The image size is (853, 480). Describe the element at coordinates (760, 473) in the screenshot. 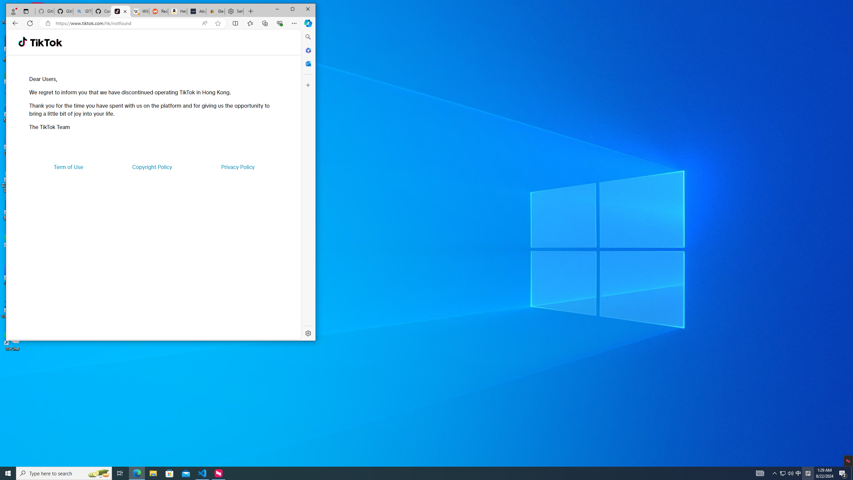

I see `AutomationID: 4105` at that location.